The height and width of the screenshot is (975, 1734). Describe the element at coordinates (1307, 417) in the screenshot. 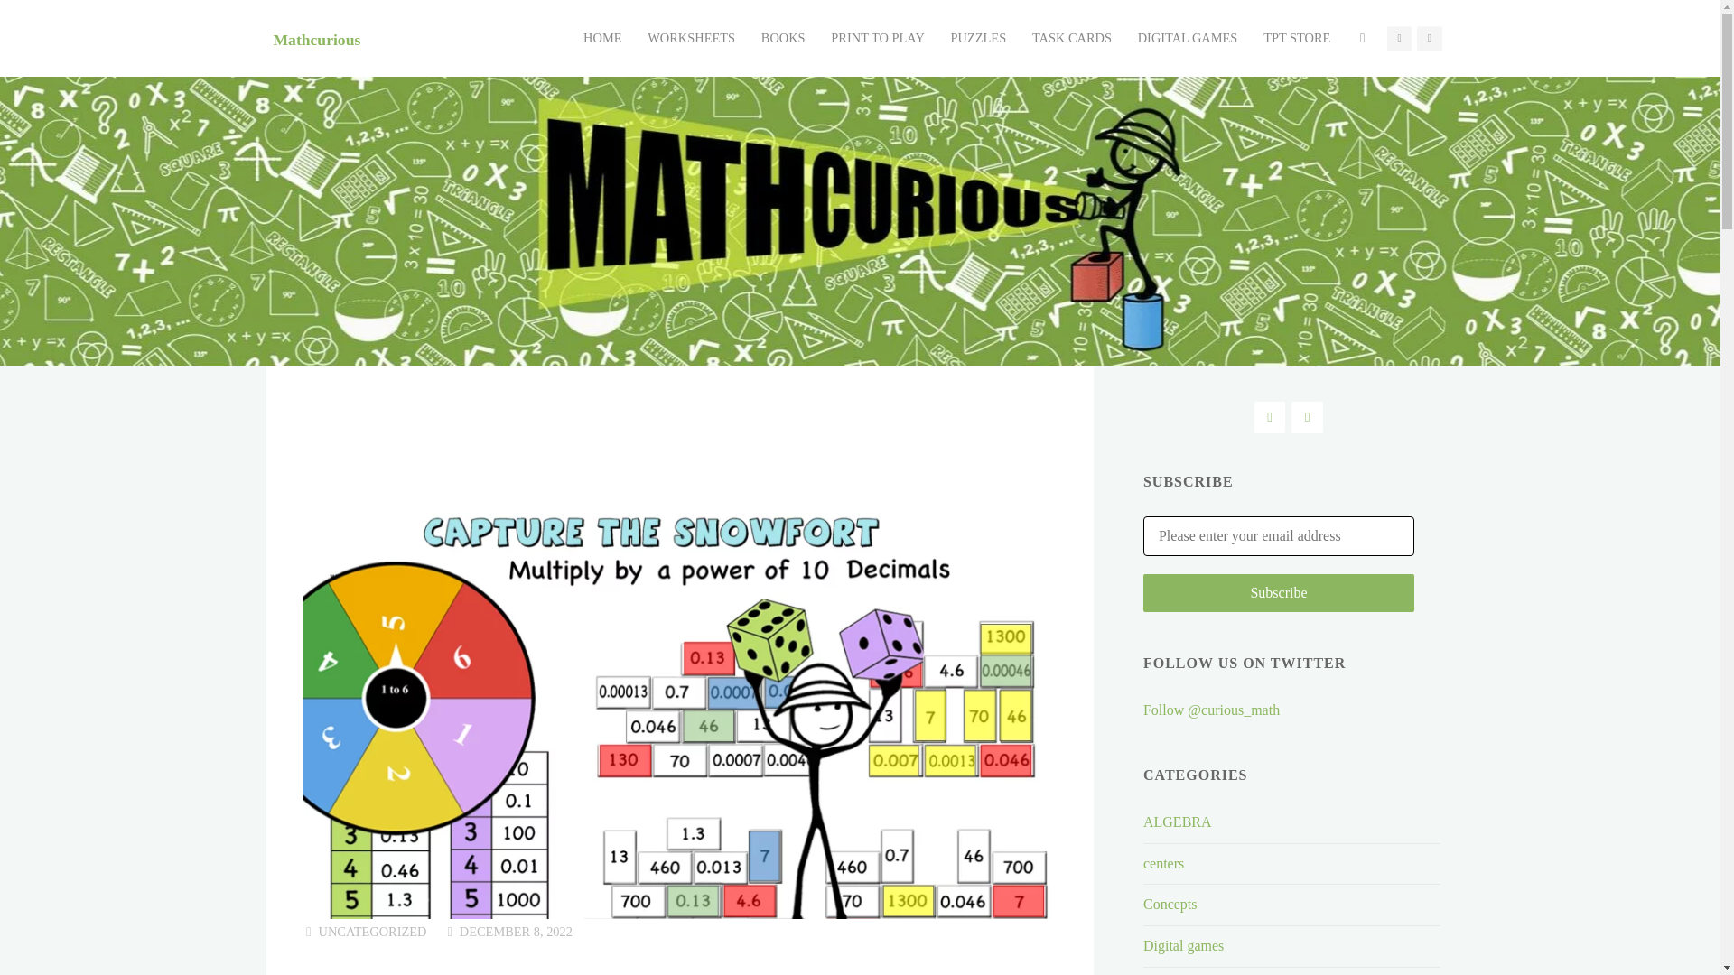

I see `Facebook` at that location.